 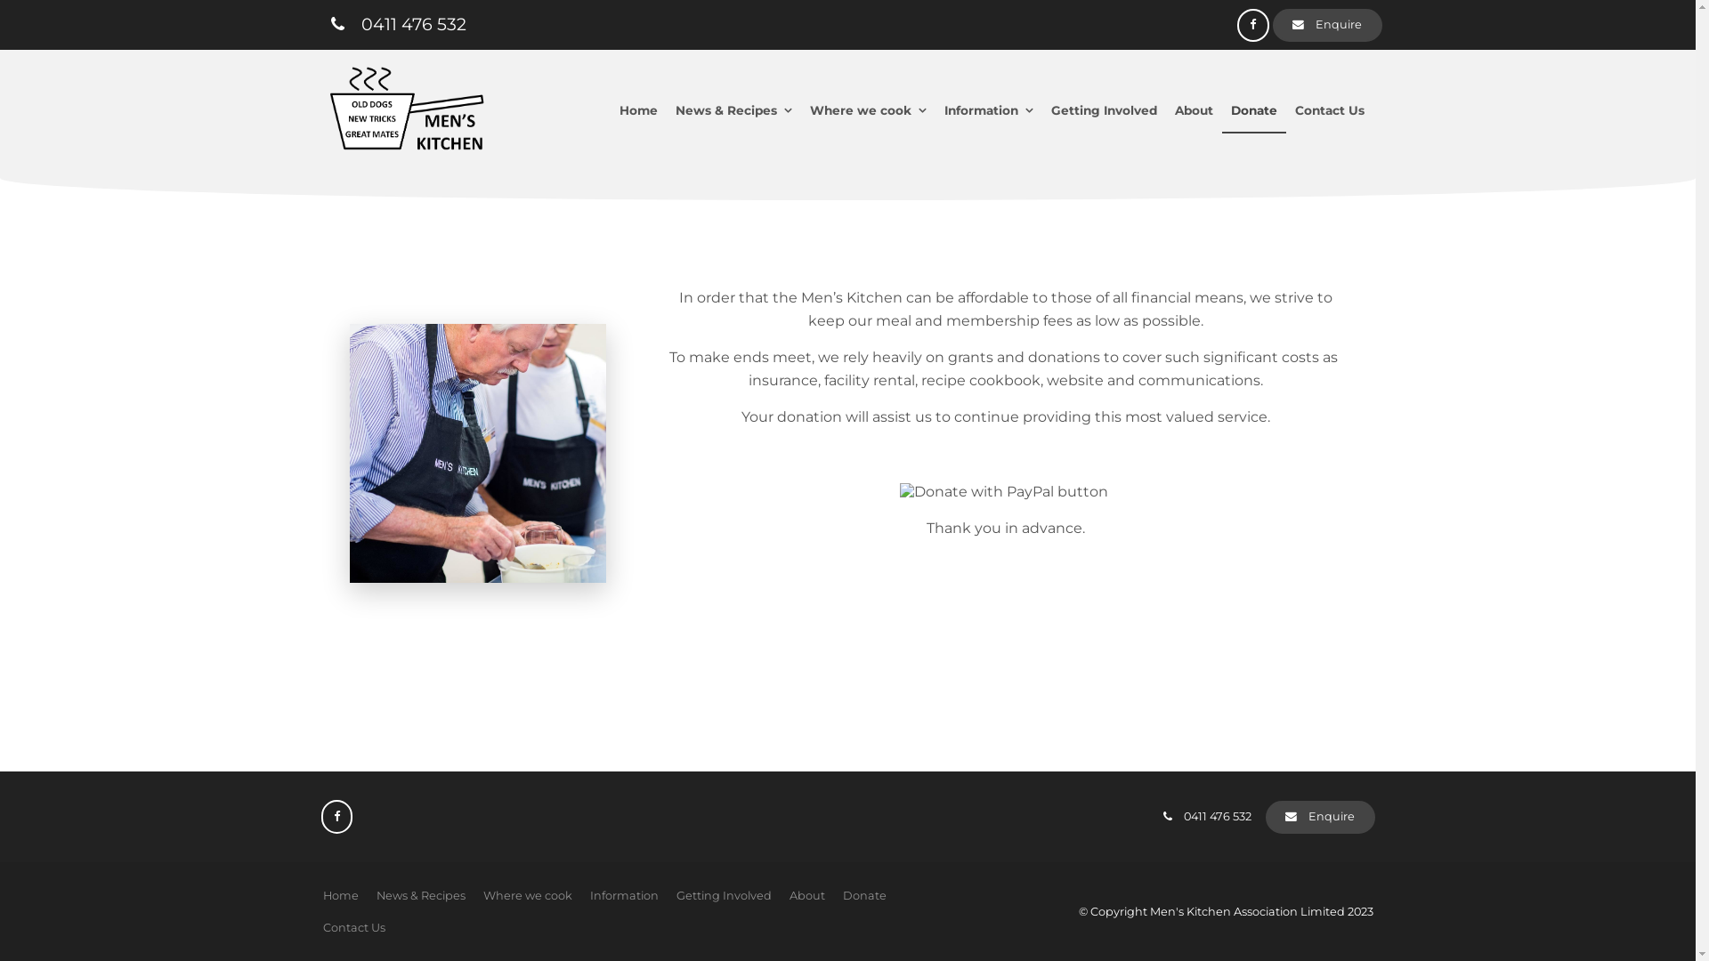 I want to click on Where we cook, so click(x=527, y=896).